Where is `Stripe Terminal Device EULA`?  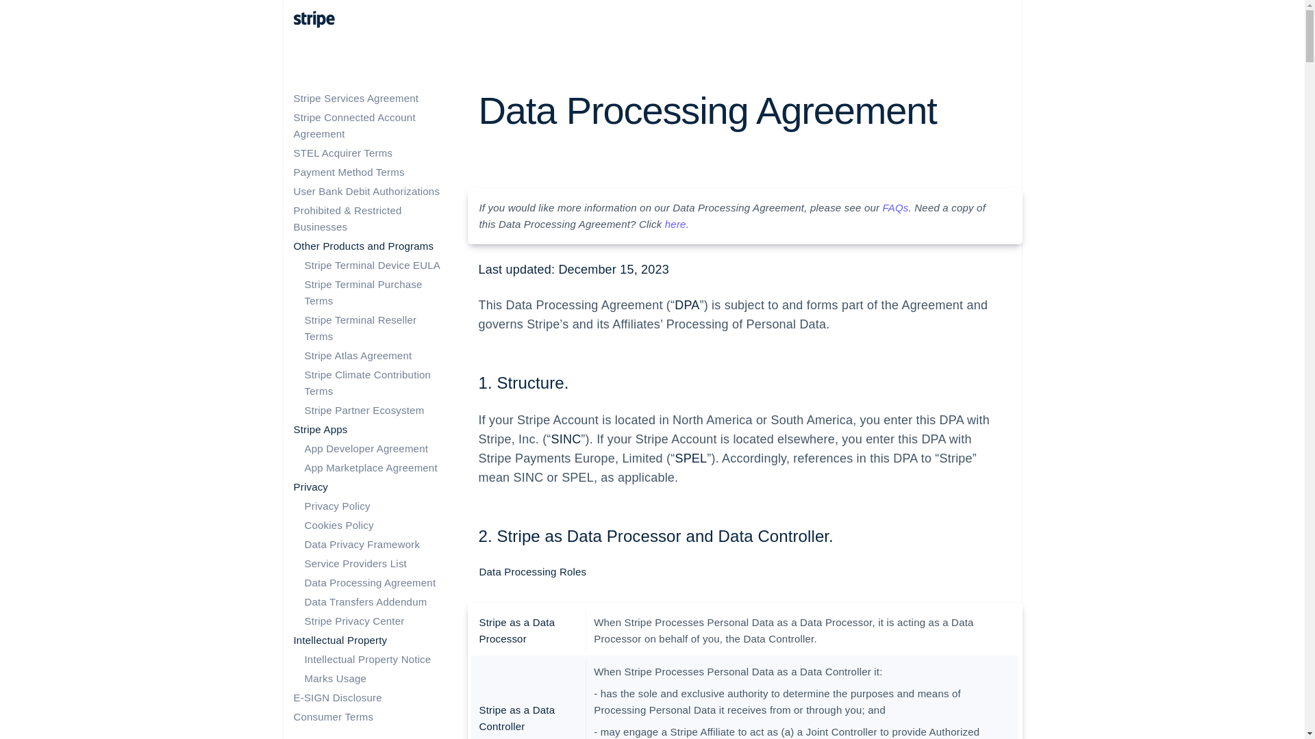
Stripe Terminal Device EULA is located at coordinates (372, 265).